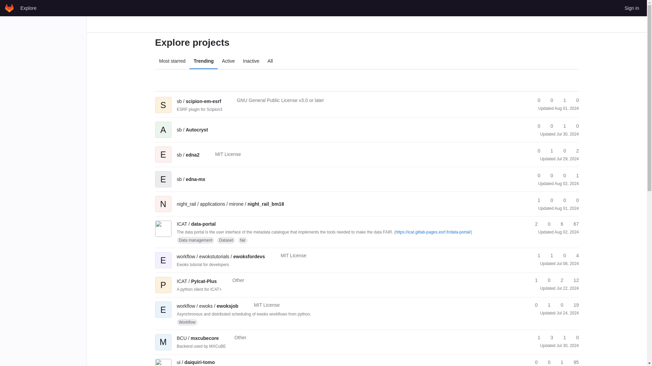  What do you see at coordinates (562, 126) in the screenshot?
I see `1` at bounding box center [562, 126].